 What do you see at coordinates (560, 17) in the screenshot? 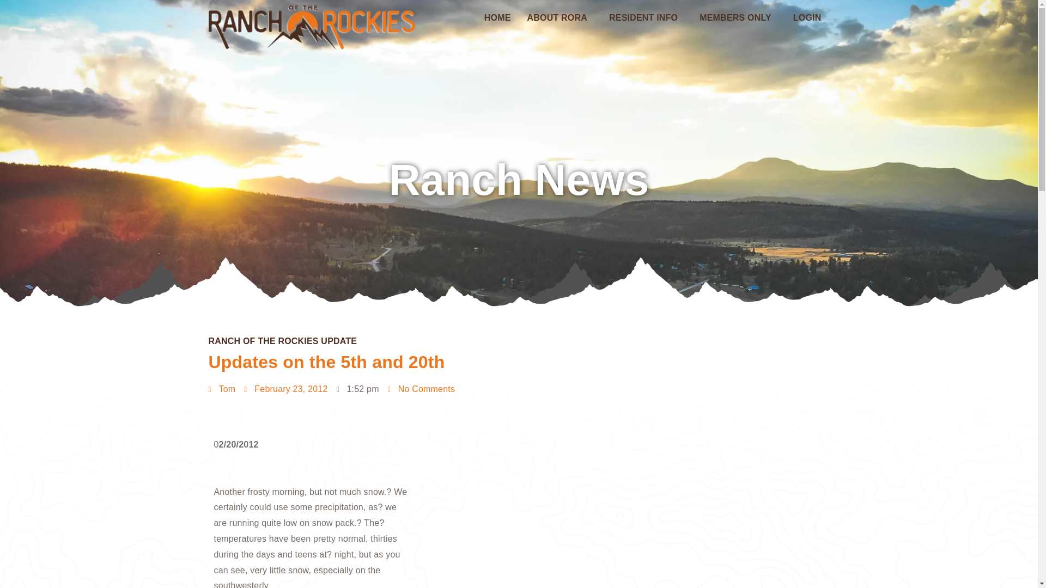
I see `ABOUT RORA` at bounding box center [560, 17].